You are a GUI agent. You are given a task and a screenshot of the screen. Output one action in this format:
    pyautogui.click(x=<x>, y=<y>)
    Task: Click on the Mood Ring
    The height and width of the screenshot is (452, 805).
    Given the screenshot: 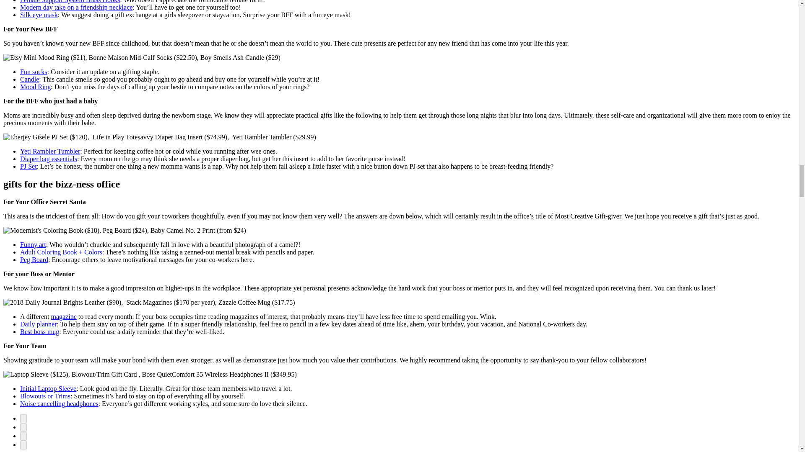 What is the action you would take?
    pyautogui.click(x=35, y=87)
    